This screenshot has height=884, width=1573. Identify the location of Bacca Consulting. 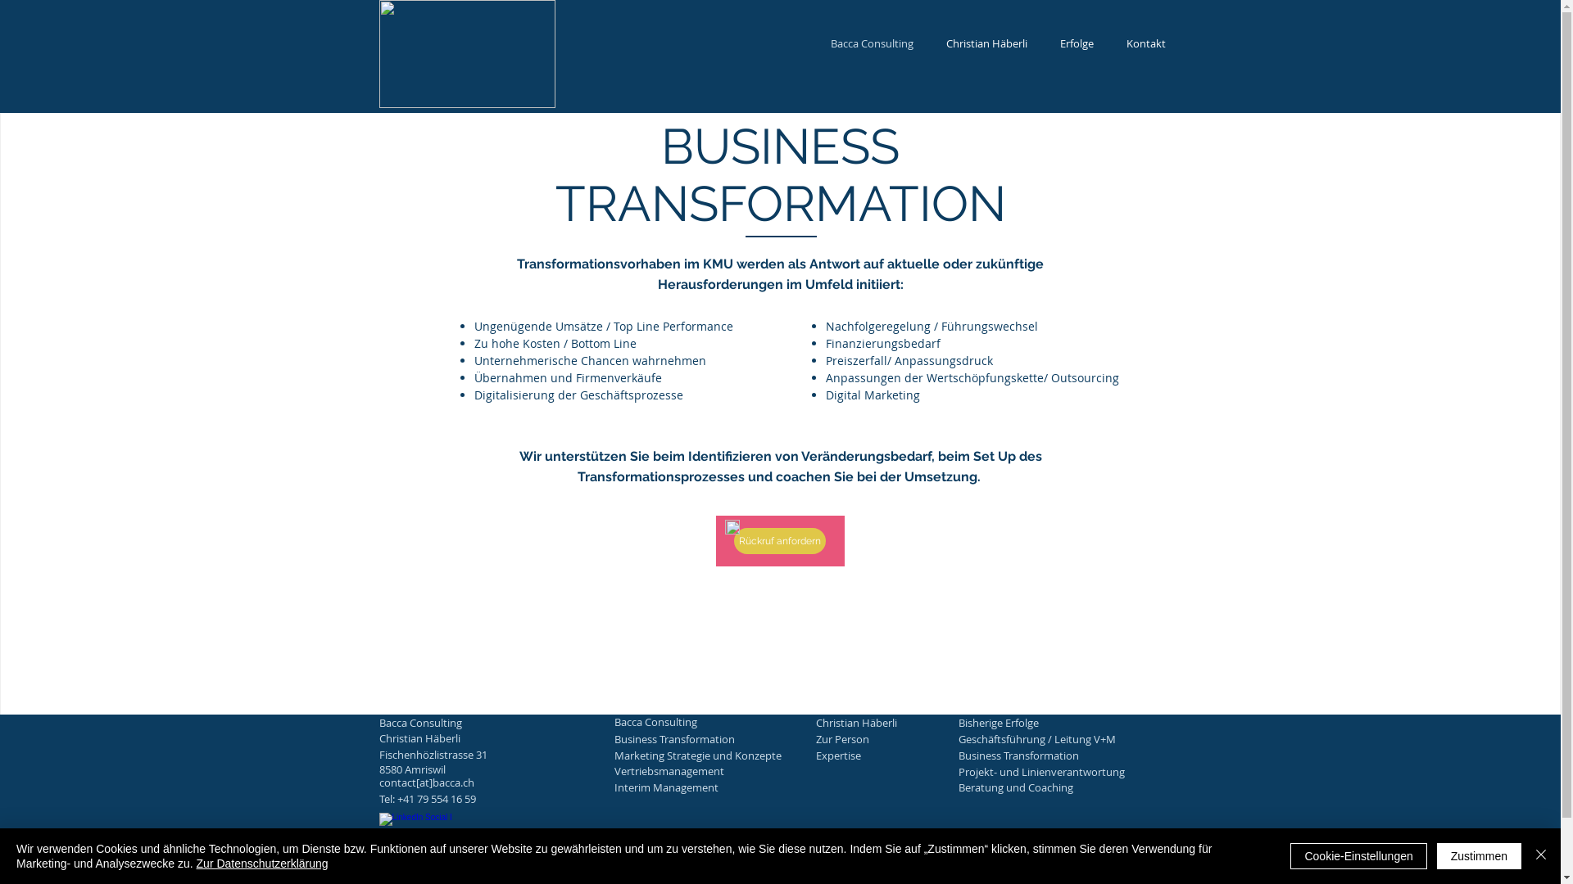
(463, 723).